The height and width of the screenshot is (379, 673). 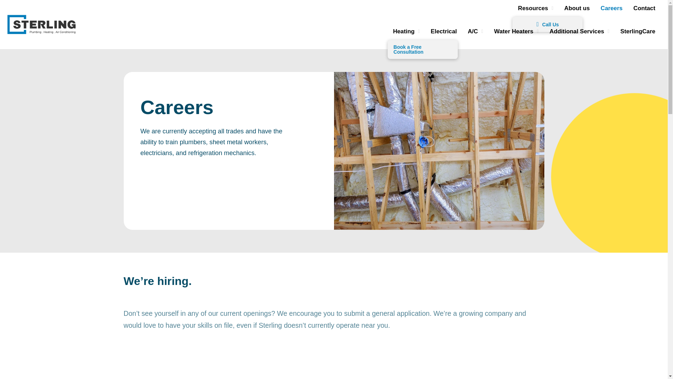 I want to click on Heating, so click(x=406, y=32).